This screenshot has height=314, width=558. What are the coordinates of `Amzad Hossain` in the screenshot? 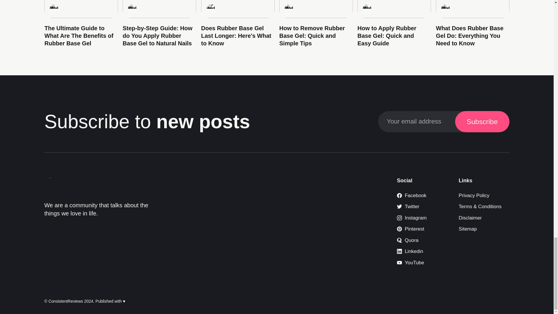 It's located at (210, 8).